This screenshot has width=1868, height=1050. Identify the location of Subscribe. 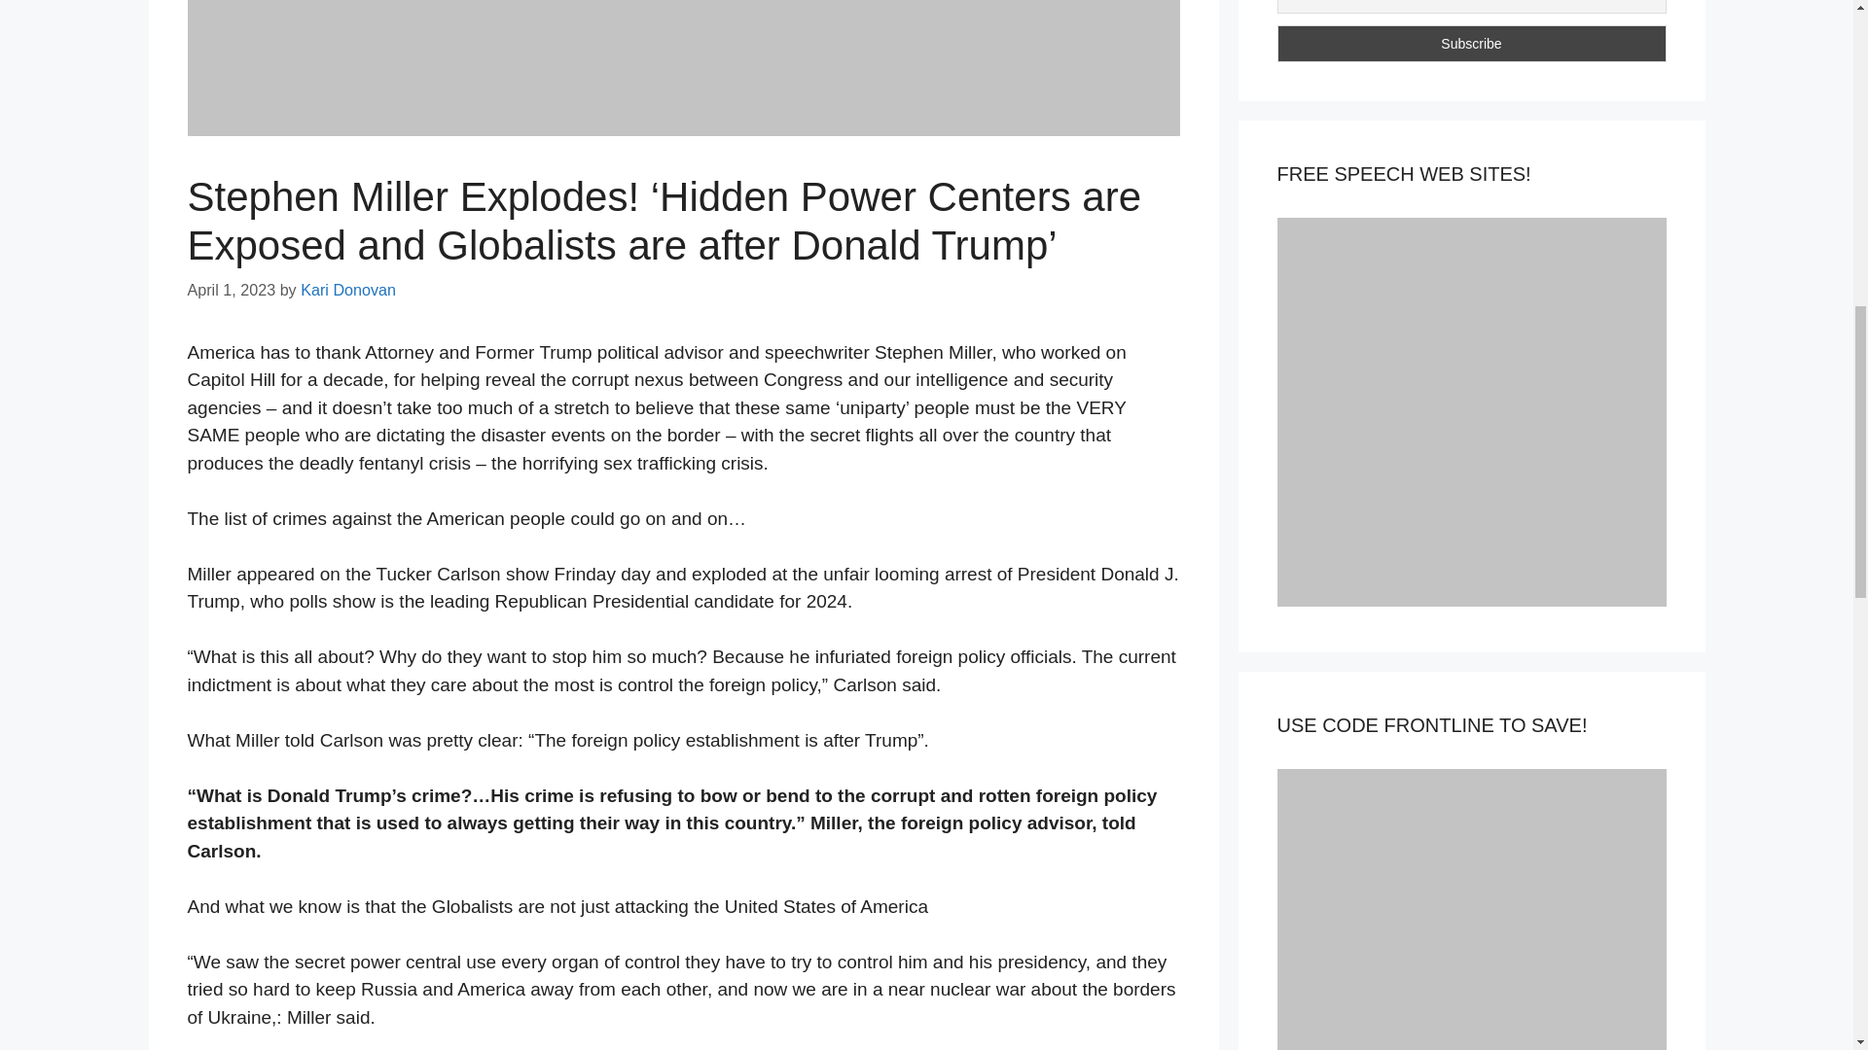
(1471, 43).